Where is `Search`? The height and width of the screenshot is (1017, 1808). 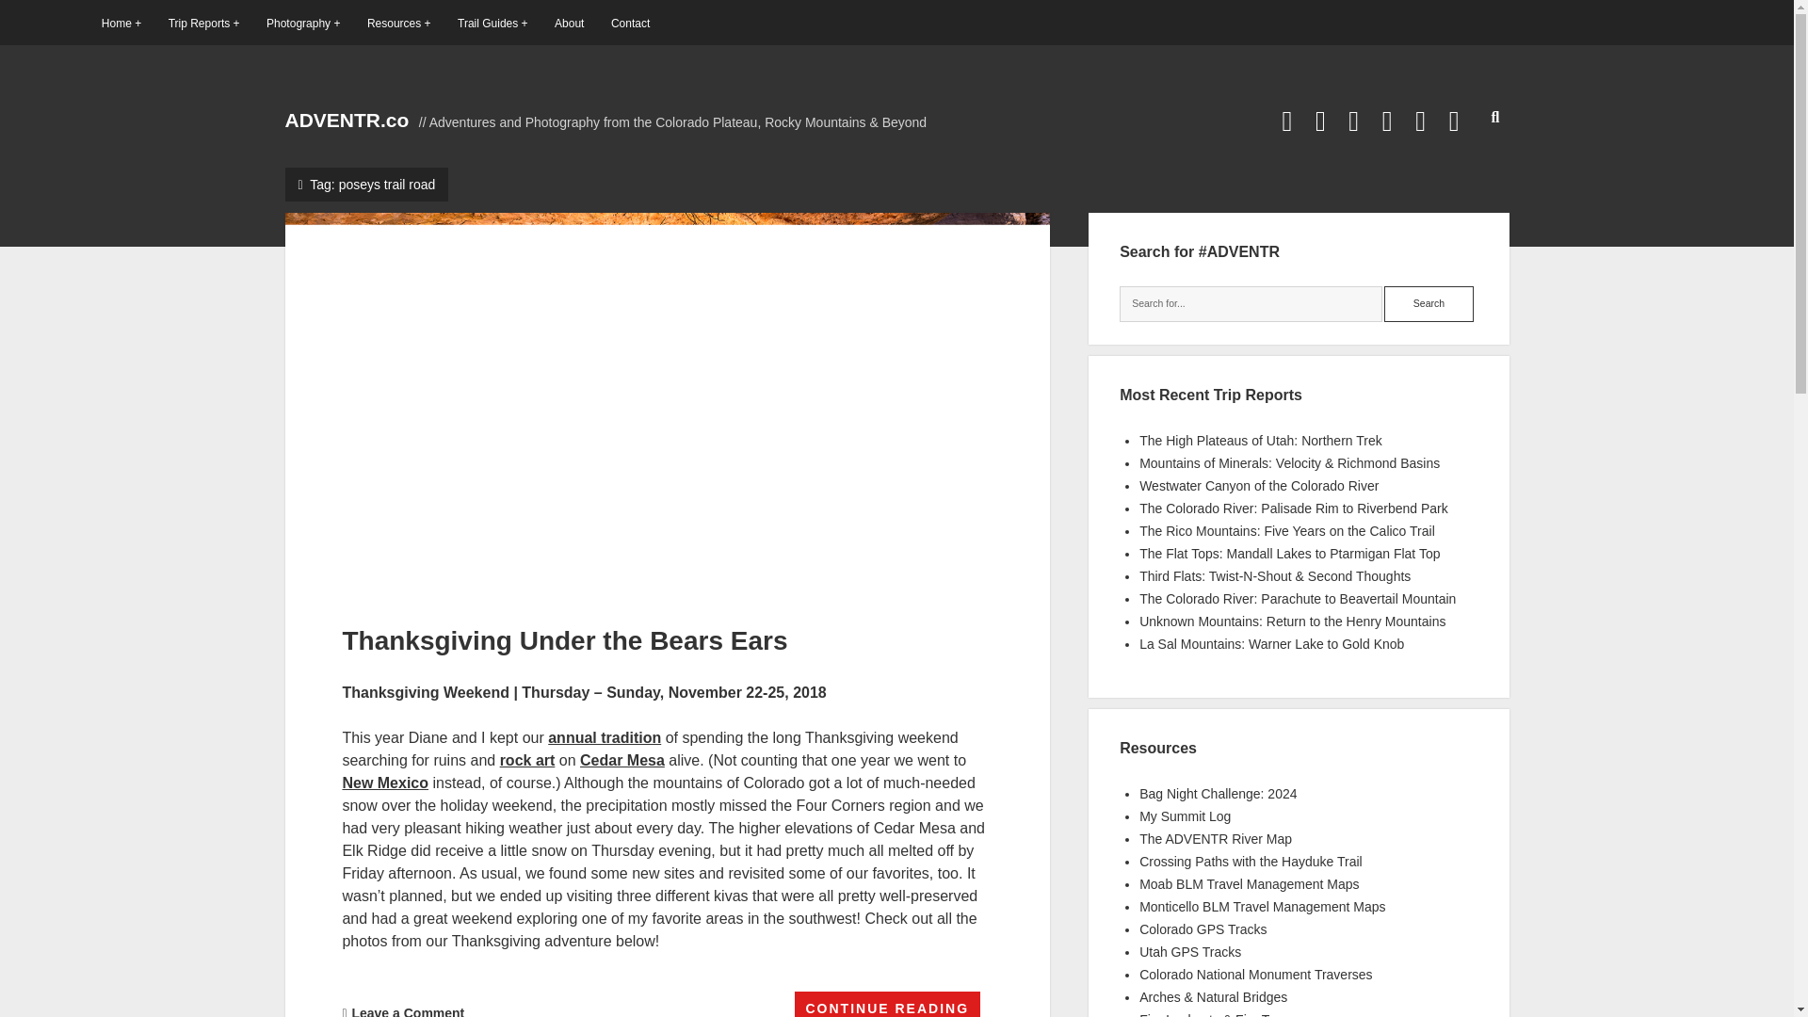
Search is located at coordinates (1429, 303).